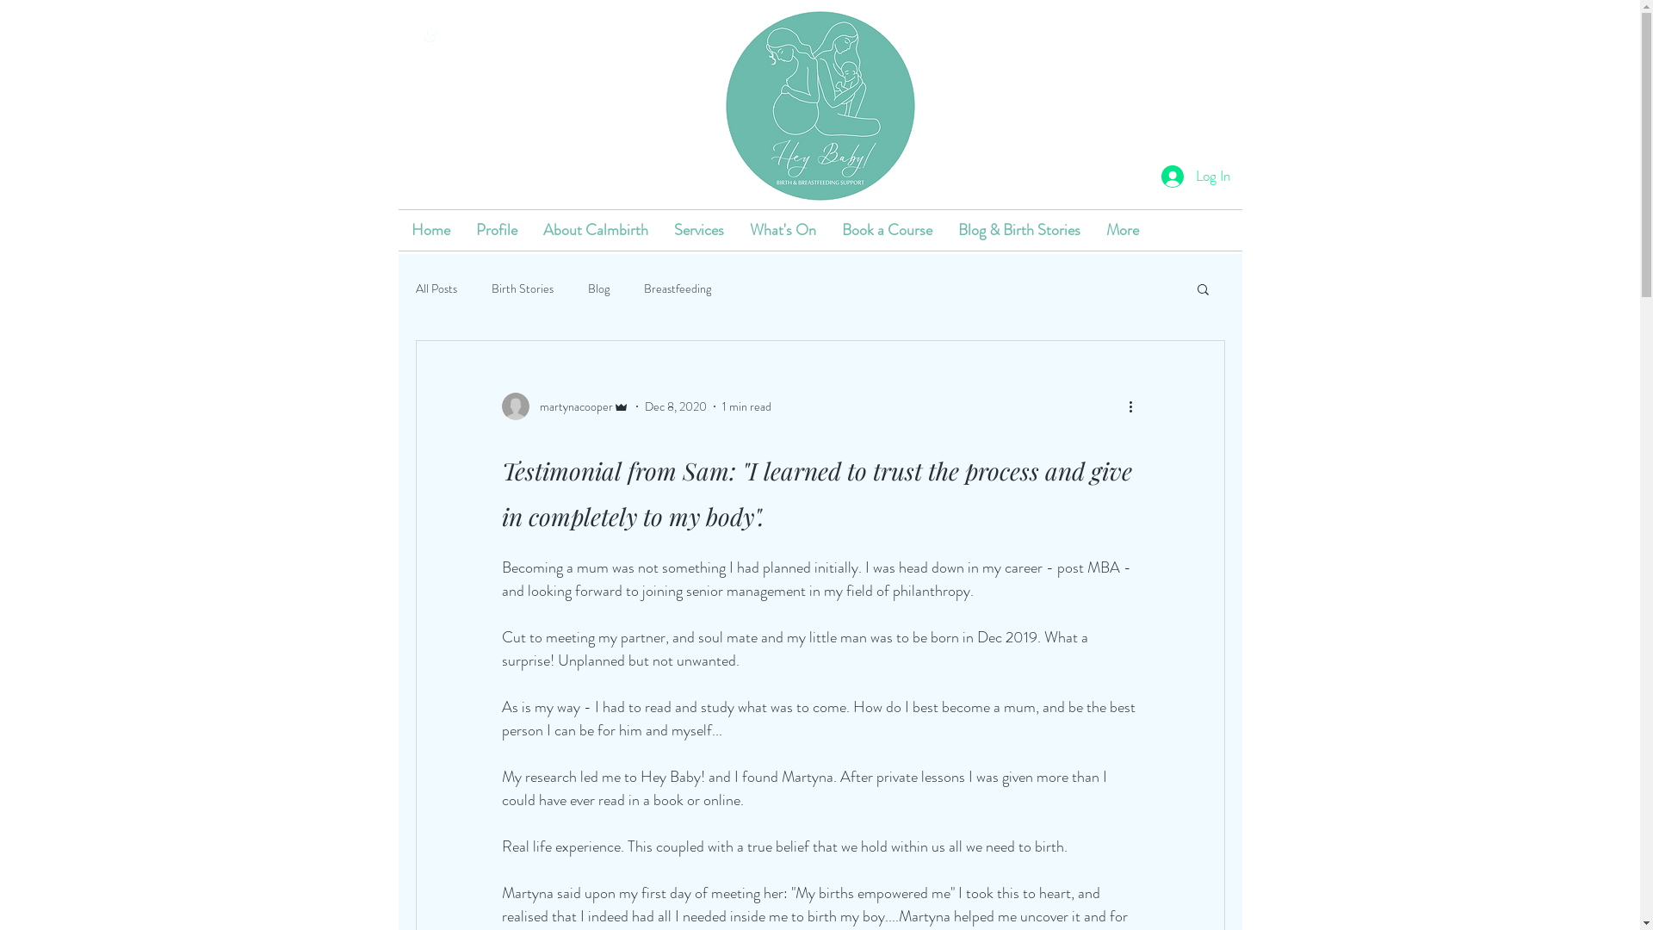 The image size is (1653, 930). Describe the element at coordinates (1195, 177) in the screenshot. I see `Log In` at that location.